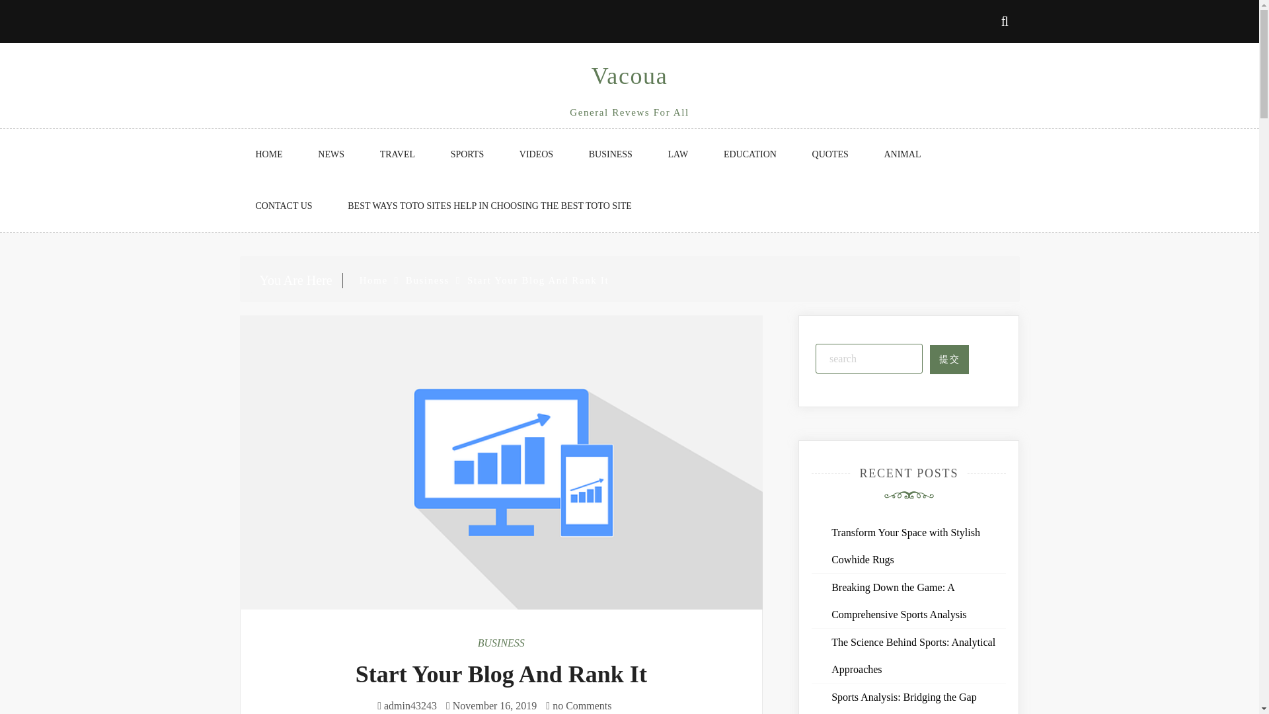  I want to click on Home, so click(373, 280).